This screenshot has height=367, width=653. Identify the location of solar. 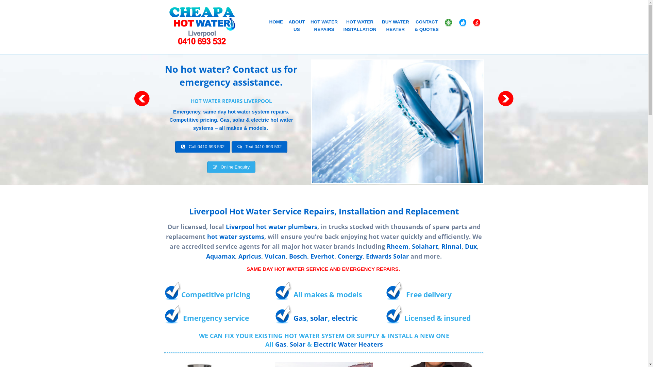
(319, 318).